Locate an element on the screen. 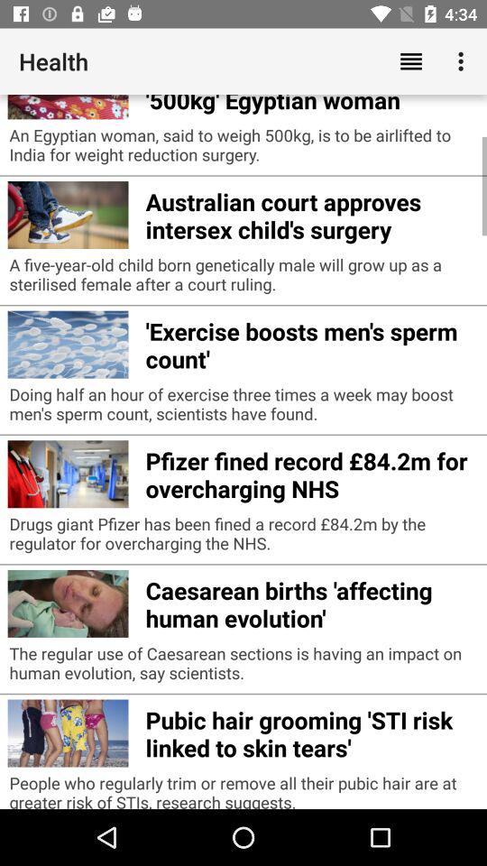 Image resolution: width=487 pixels, height=866 pixels. select the the regular use is located at coordinates (243, 668).